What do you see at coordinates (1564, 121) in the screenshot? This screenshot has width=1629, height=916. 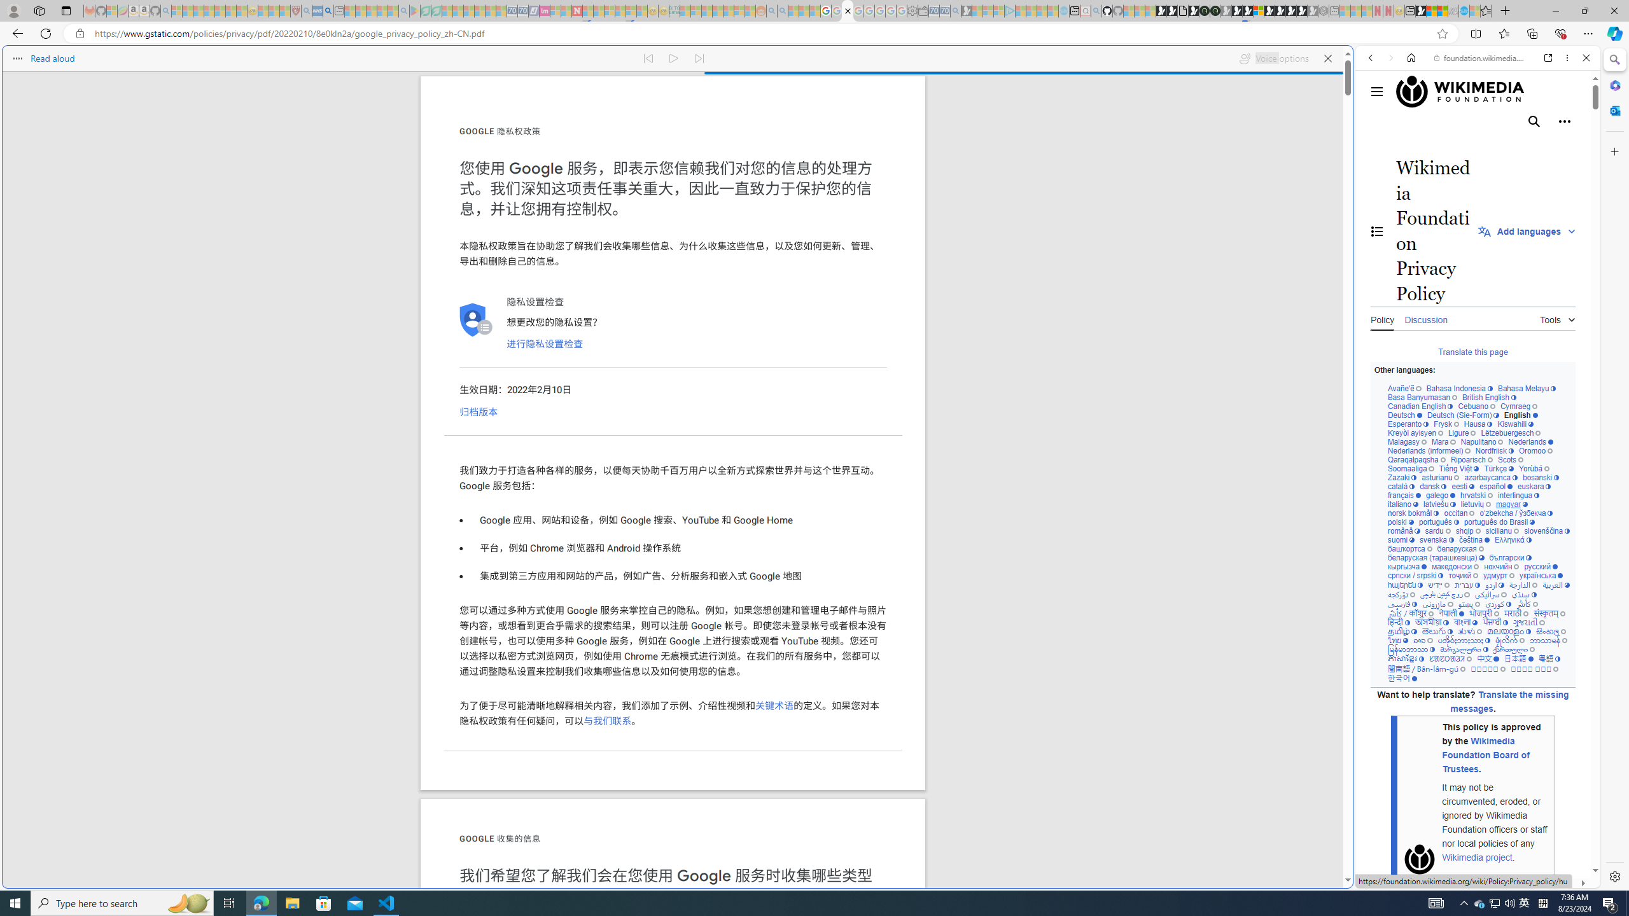 I see `Personal tools` at bounding box center [1564, 121].